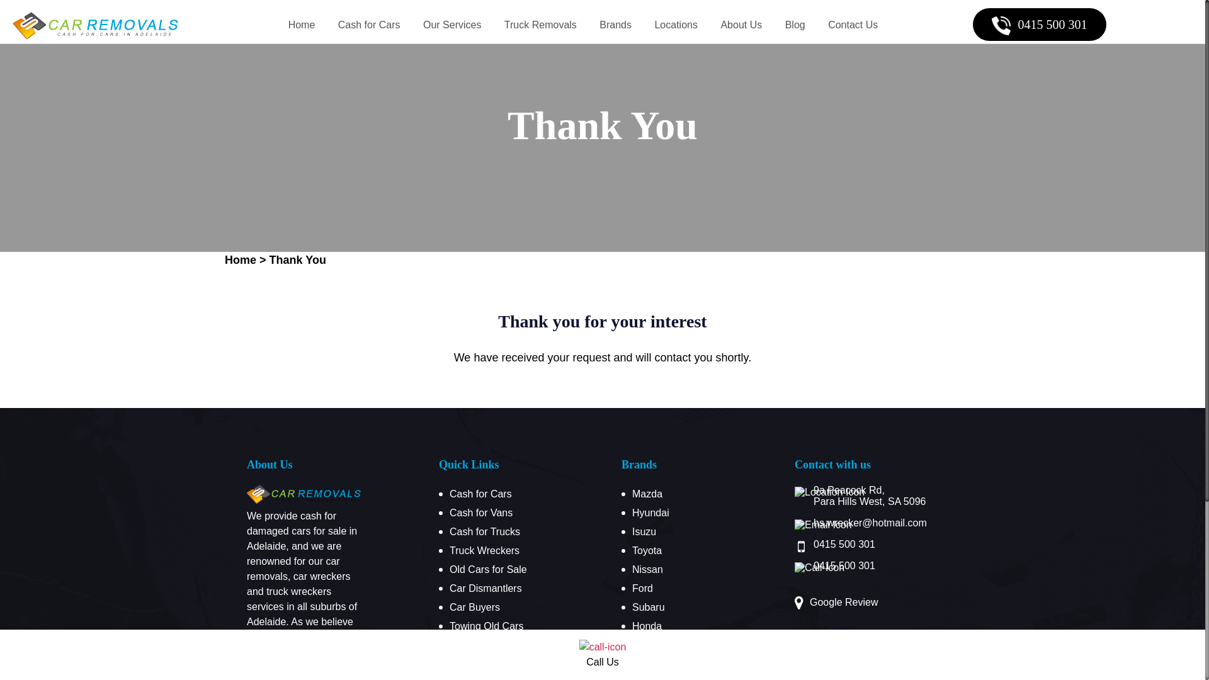  What do you see at coordinates (649, 607) in the screenshot?
I see `Subaru` at bounding box center [649, 607].